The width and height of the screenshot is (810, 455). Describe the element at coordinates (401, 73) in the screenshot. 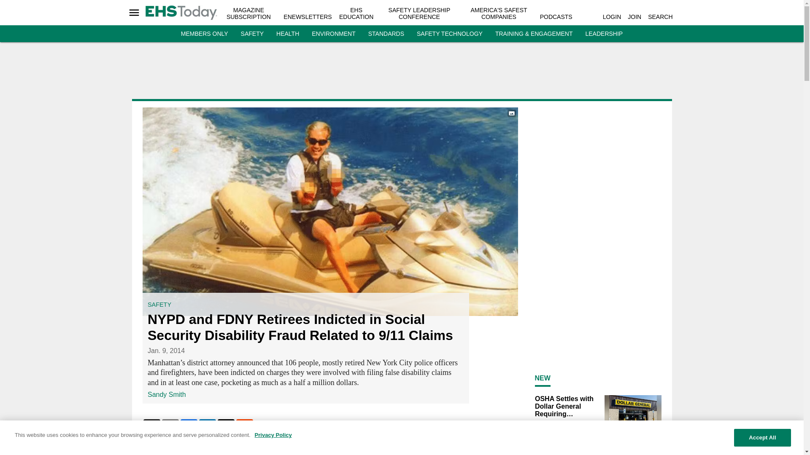

I see `3rd party ad content` at that location.